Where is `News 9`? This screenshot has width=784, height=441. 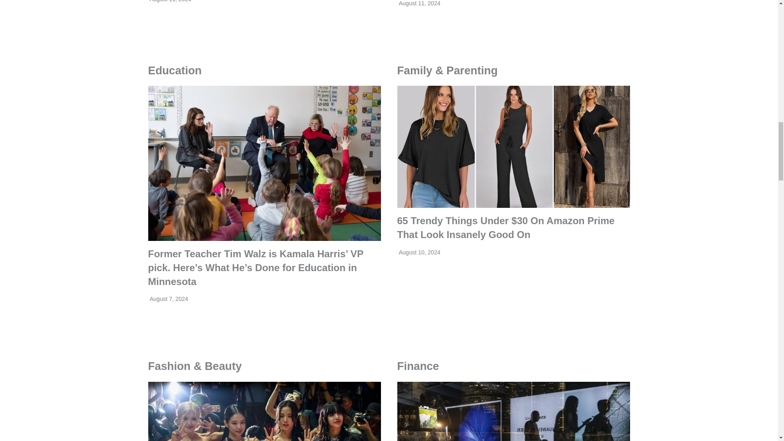 News 9 is located at coordinates (513, 146).